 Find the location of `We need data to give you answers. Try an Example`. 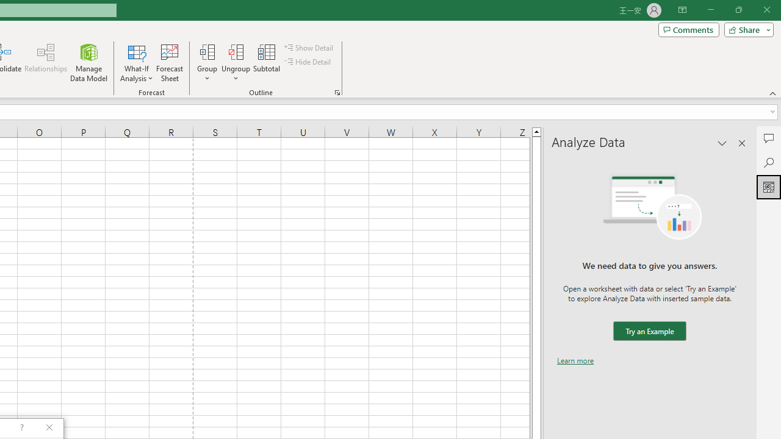

We need data to give you answers. Try an Example is located at coordinates (649, 332).